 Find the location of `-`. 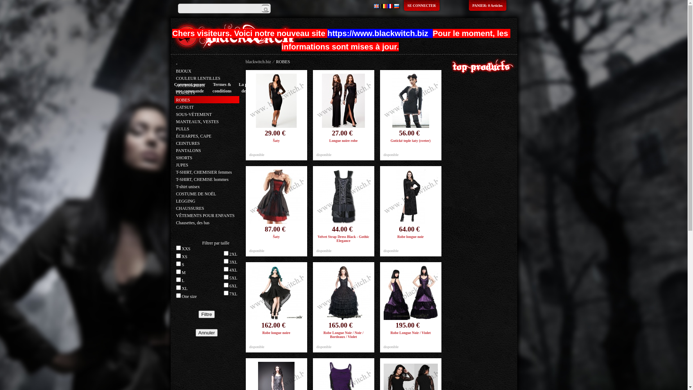

- is located at coordinates (177, 64).